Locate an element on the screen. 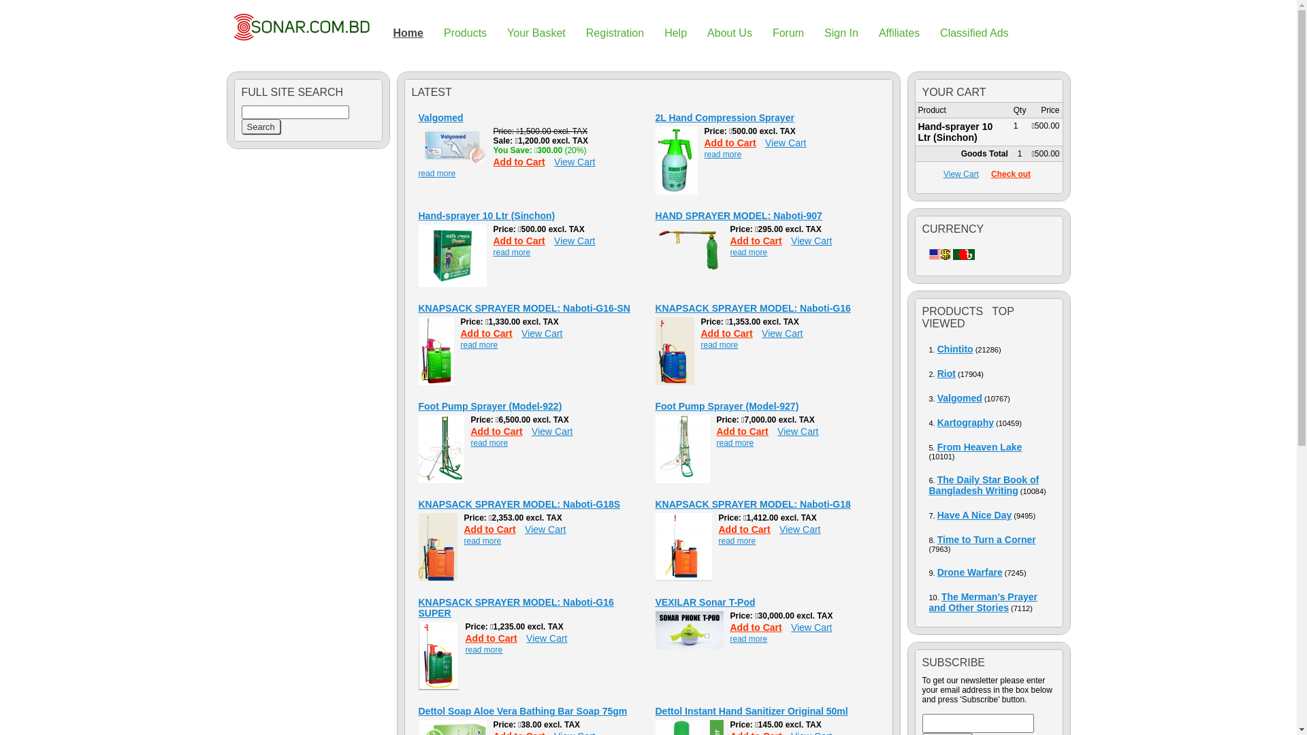 The height and width of the screenshot is (735, 1307). From Heaven Lake is located at coordinates (980, 447).